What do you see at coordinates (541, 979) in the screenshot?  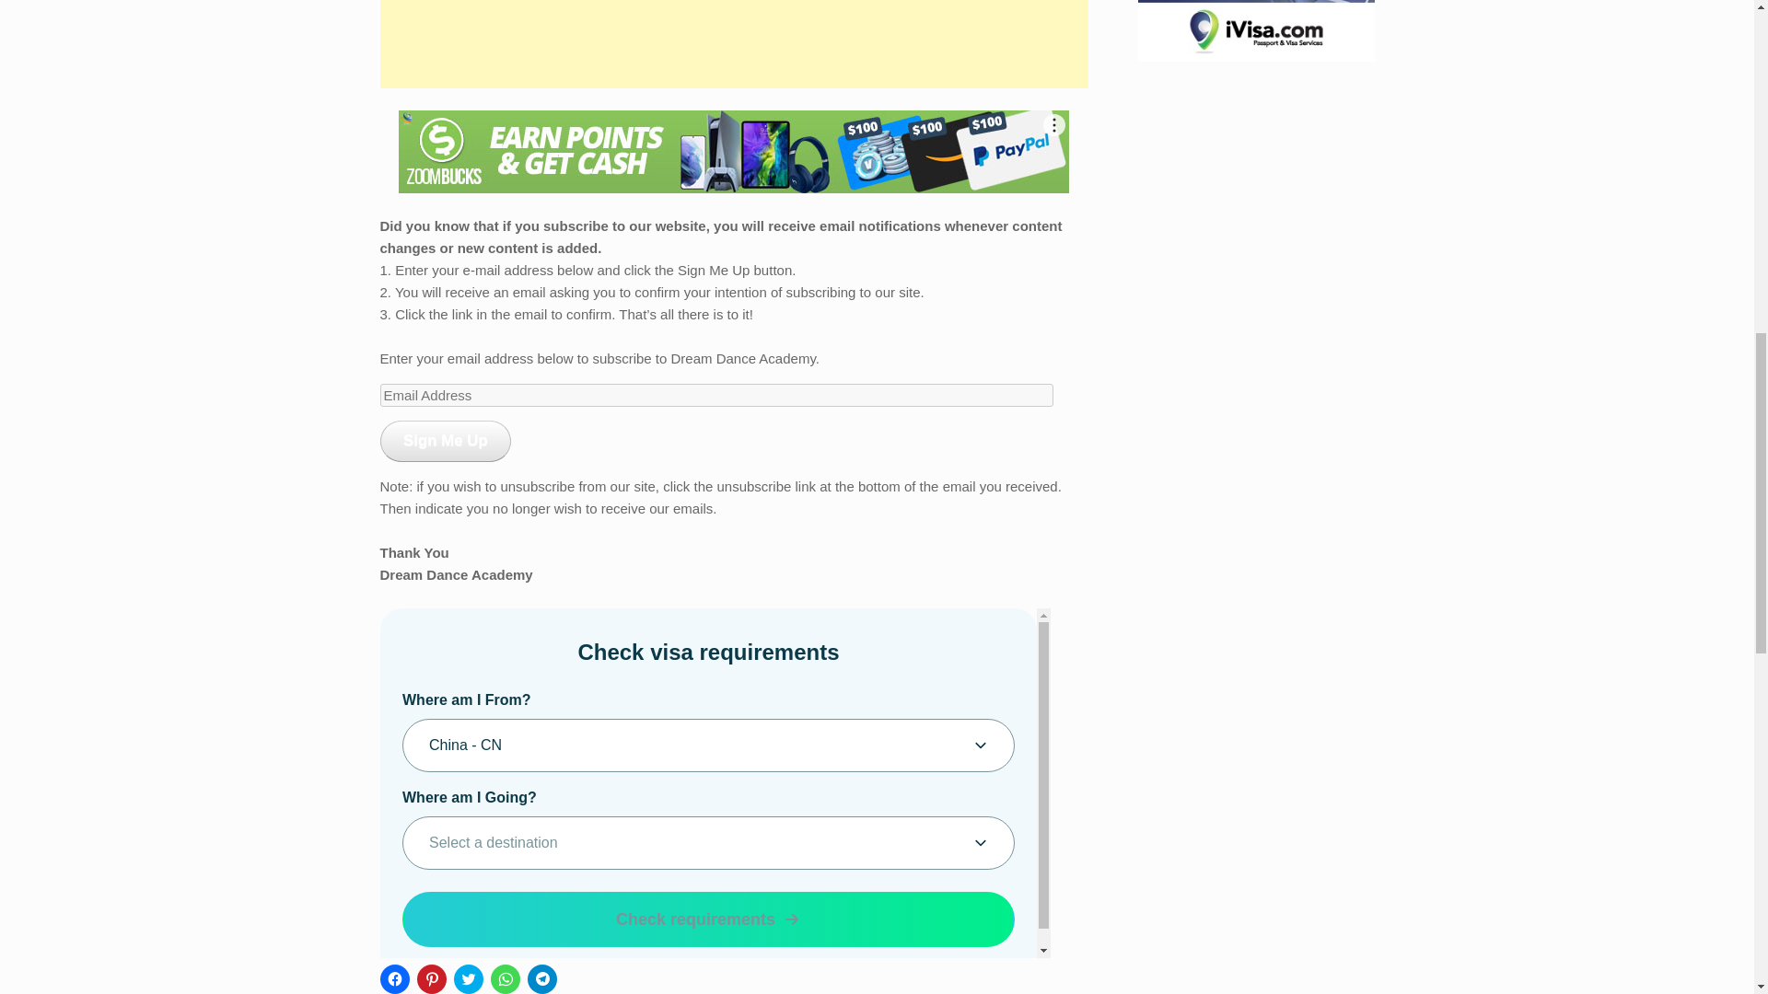 I see `Click to share on Telegram` at bounding box center [541, 979].